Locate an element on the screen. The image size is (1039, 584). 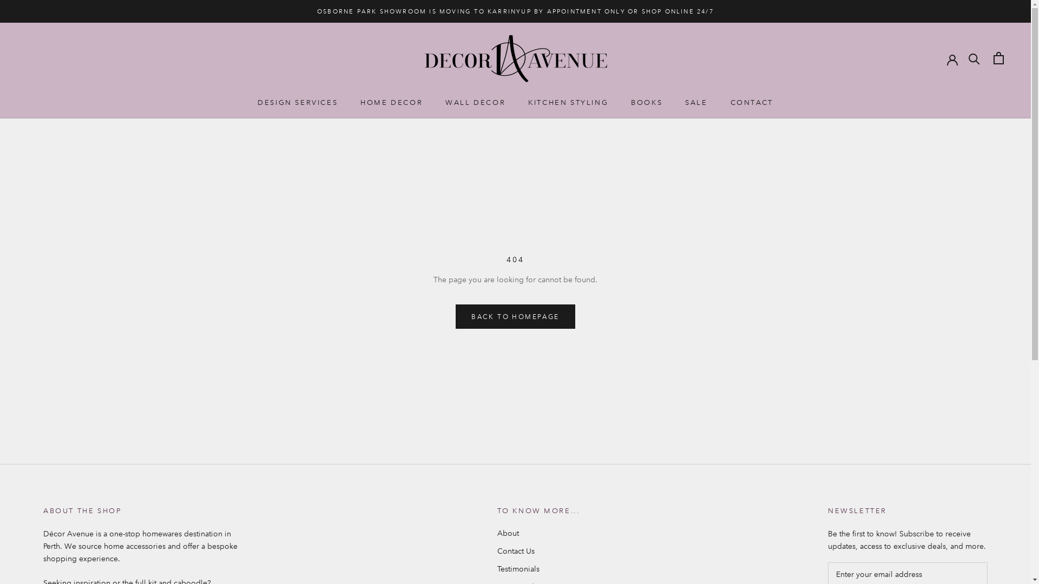
WALL DECOR
WALL DECOR is located at coordinates (475, 103).